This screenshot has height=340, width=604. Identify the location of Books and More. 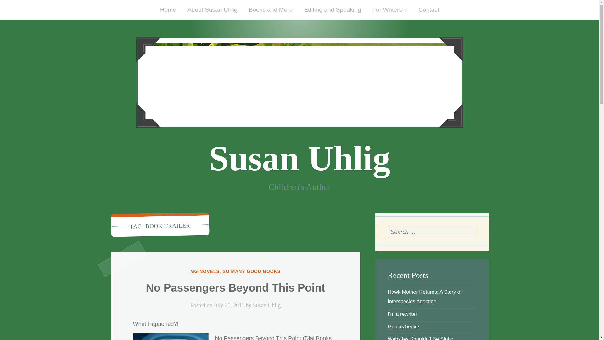
(271, 9).